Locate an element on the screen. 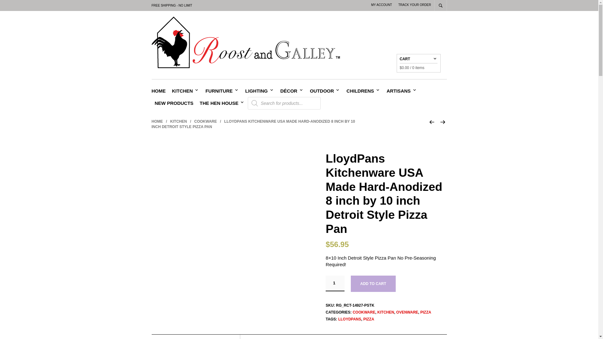  KITCHEN is located at coordinates (184, 91).